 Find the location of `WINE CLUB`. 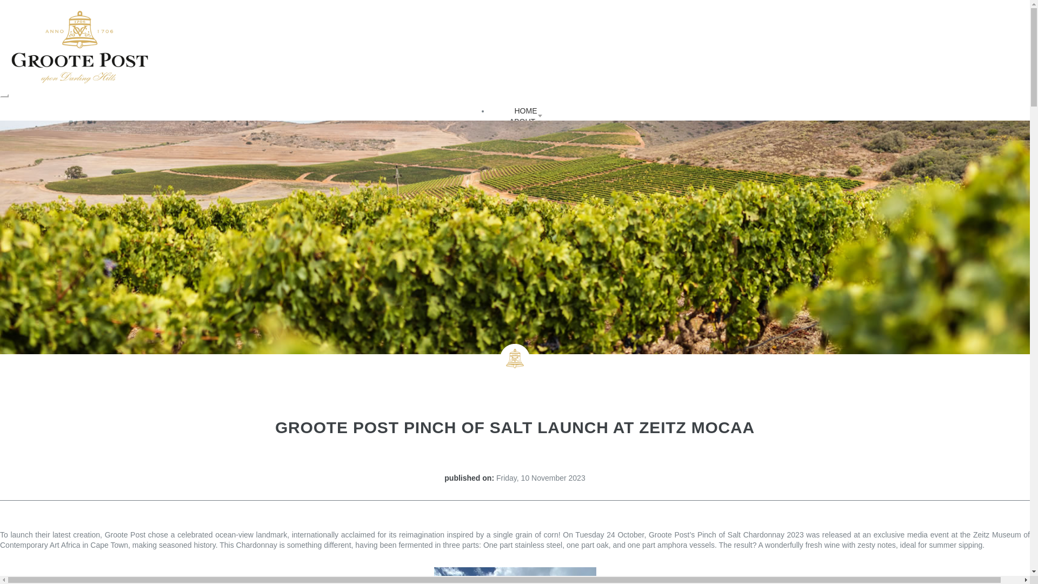

WINE CLUB is located at coordinates (525, 174).